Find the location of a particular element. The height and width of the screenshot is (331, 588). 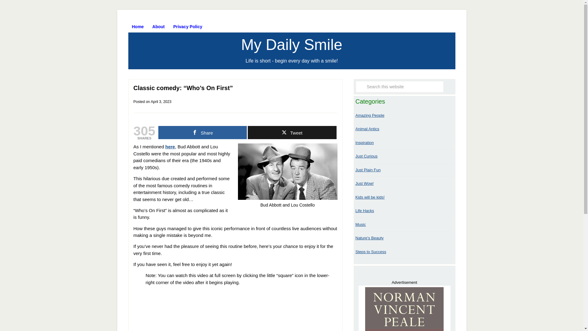

Inspiration is located at coordinates (364, 143).